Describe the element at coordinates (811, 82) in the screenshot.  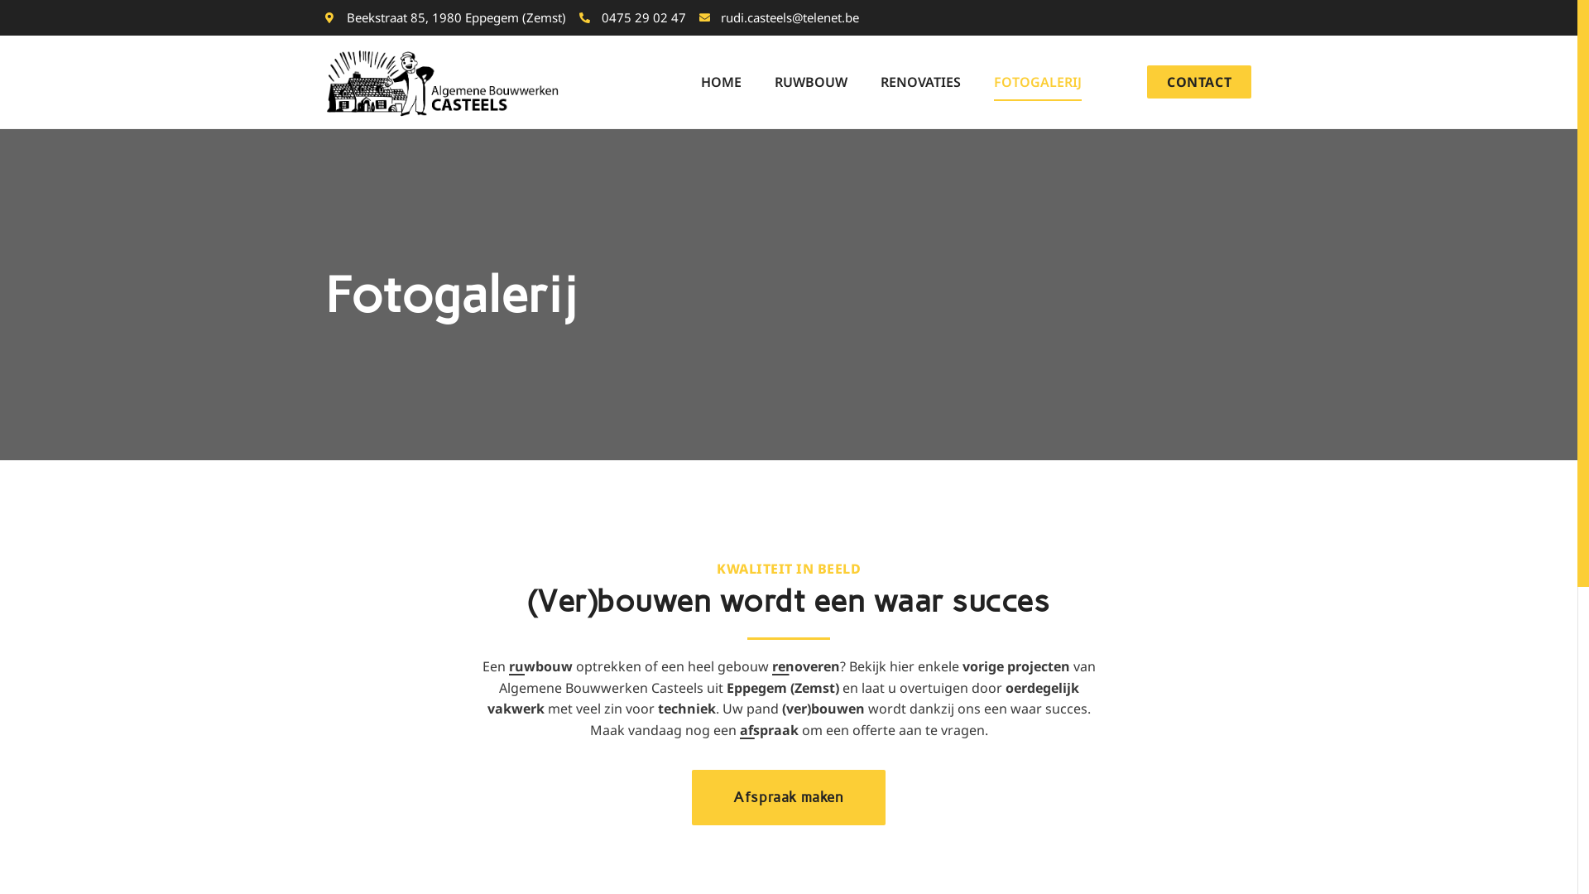
I see `RUWBOUW` at that location.